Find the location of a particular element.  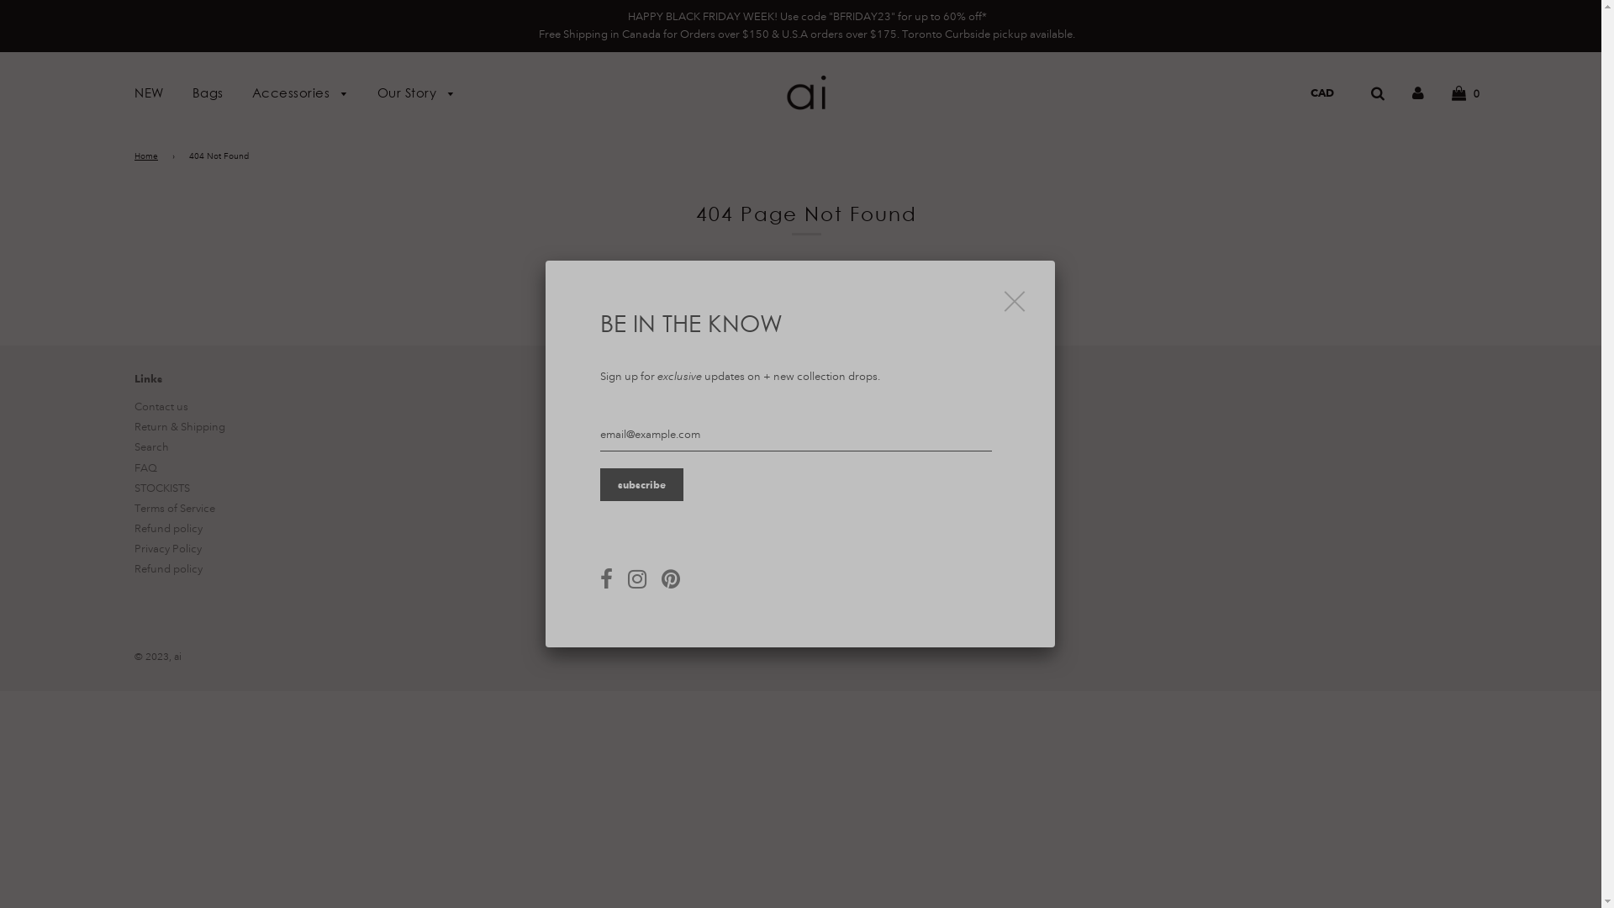

Our Story is located at coordinates (410, 94).